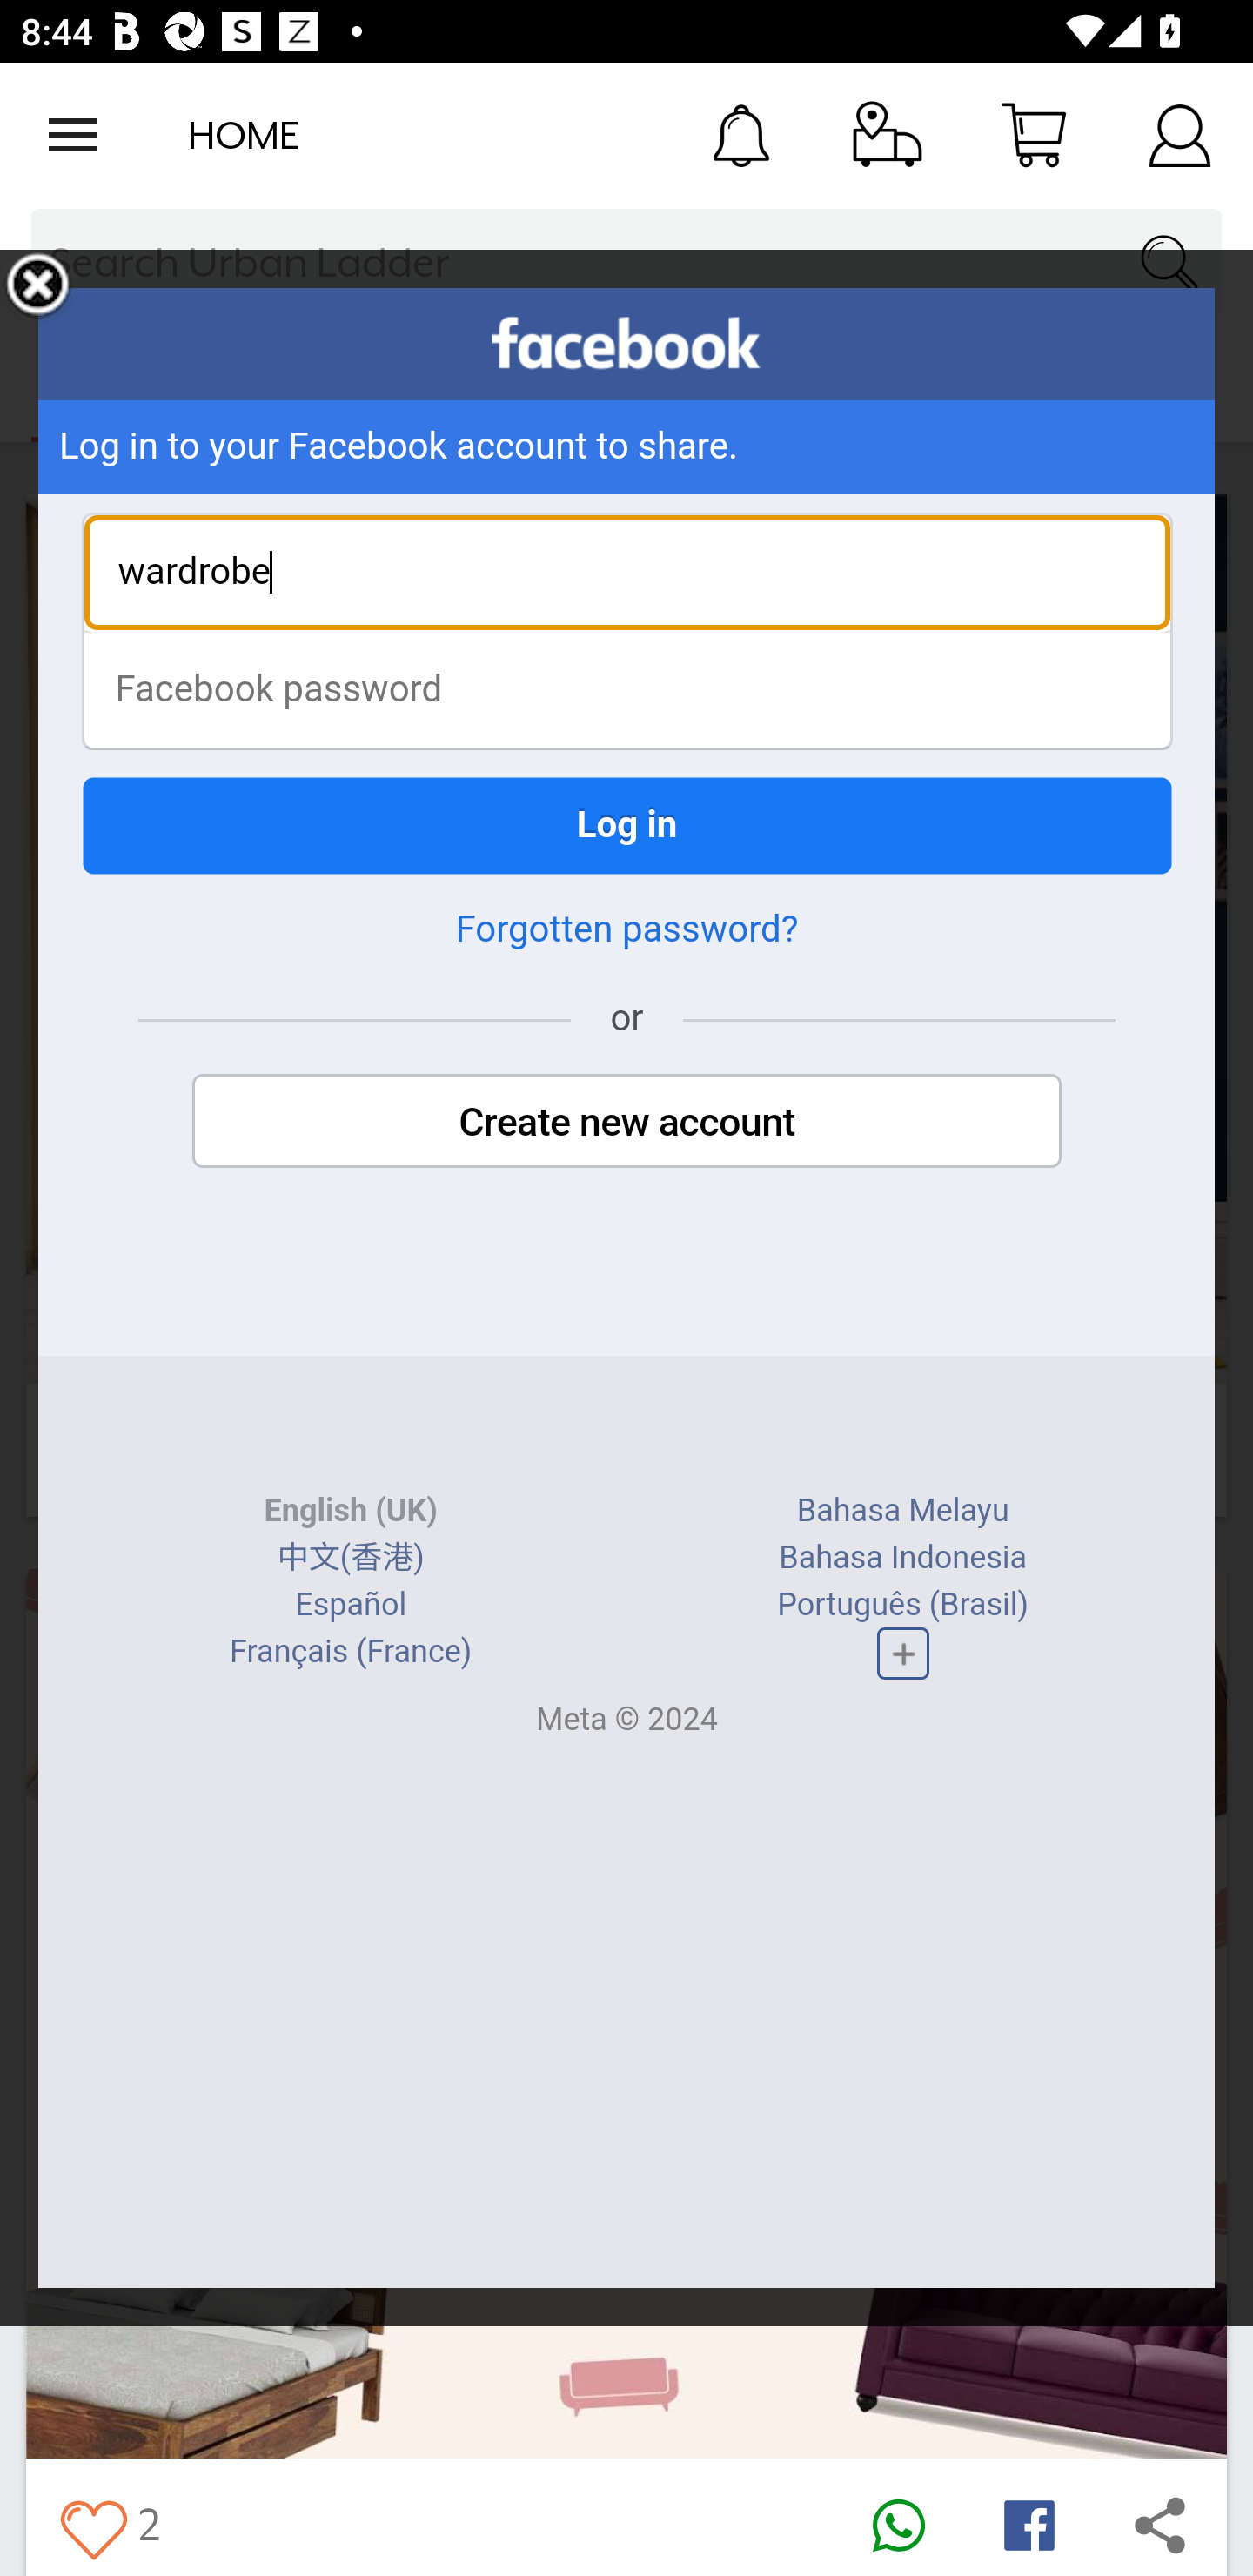 Image resolution: width=1253 pixels, height=2576 pixels. Describe the element at coordinates (626, 1120) in the screenshot. I see `Create new account` at that location.